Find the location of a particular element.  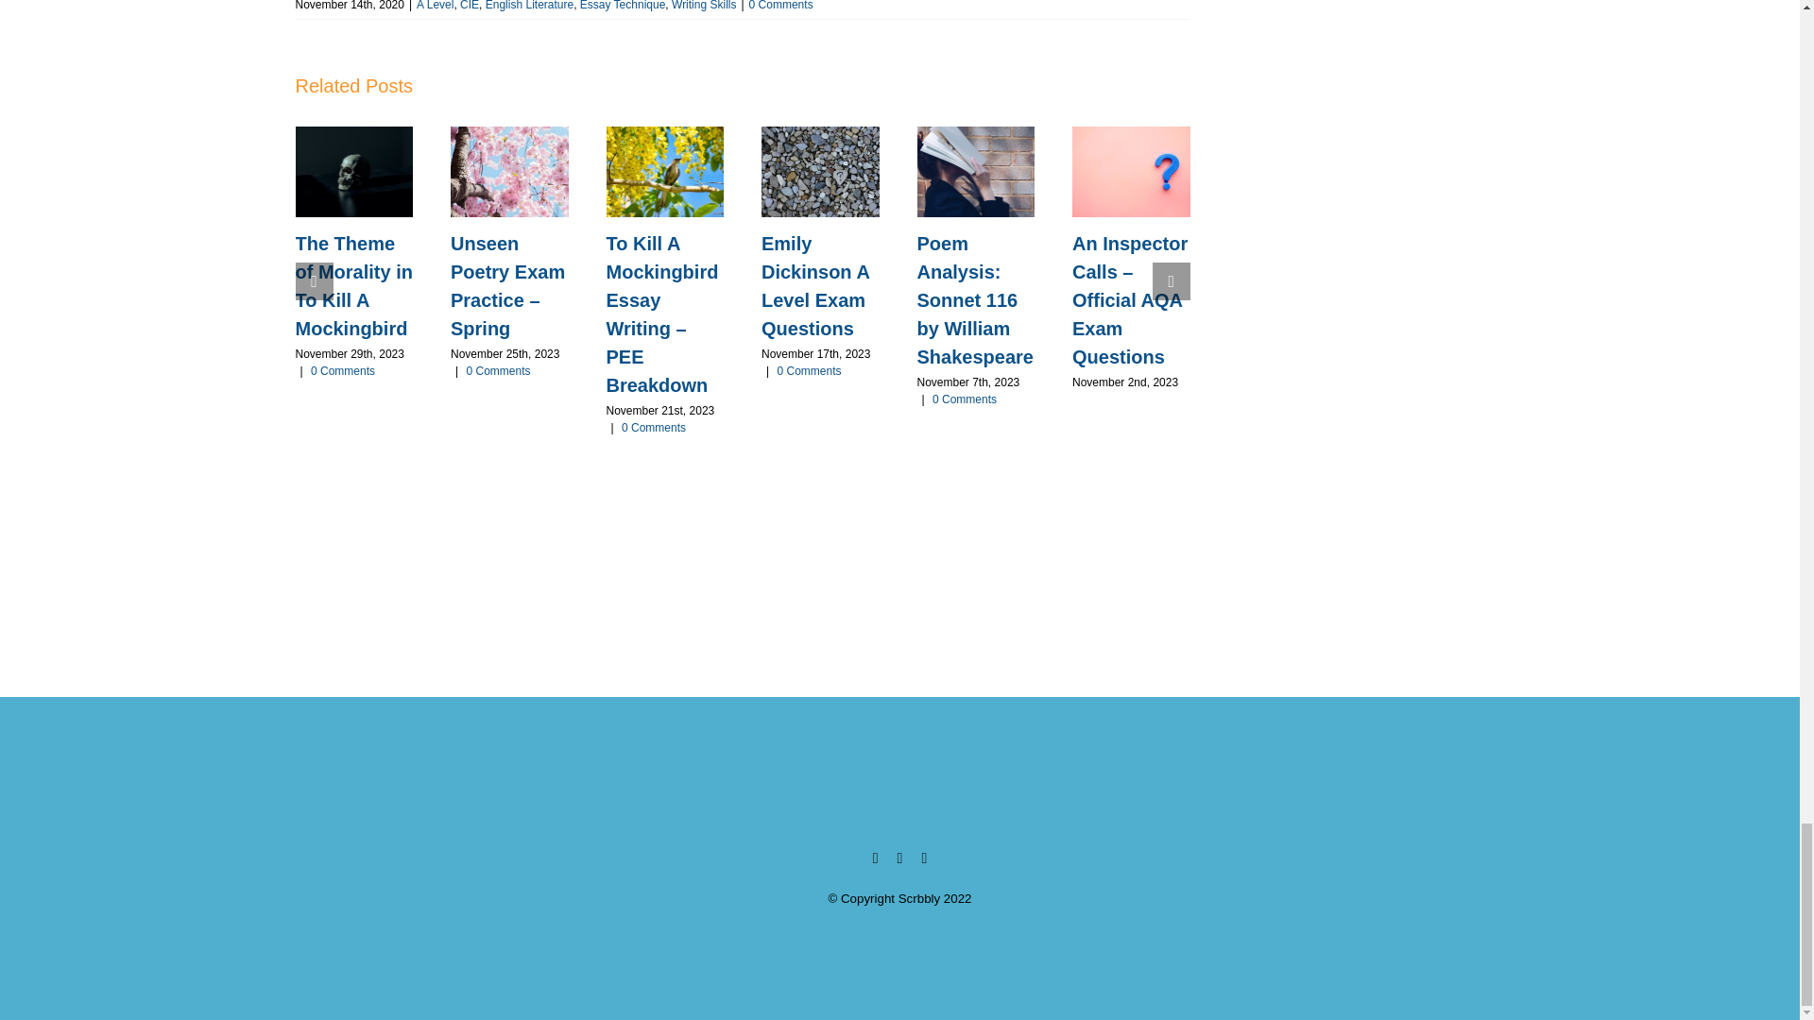

The Theme of Morality in To Kill A Mockingbird is located at coordinates (352, 285).